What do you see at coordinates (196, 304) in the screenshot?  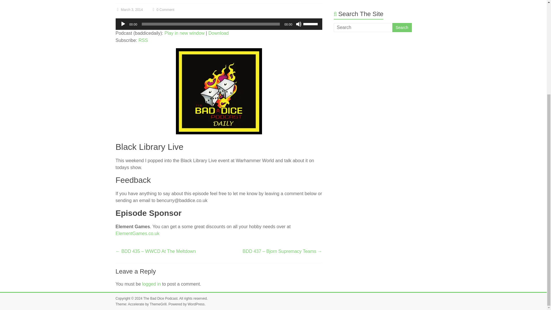 I see `WordPress` at bounding box center [196, 304].